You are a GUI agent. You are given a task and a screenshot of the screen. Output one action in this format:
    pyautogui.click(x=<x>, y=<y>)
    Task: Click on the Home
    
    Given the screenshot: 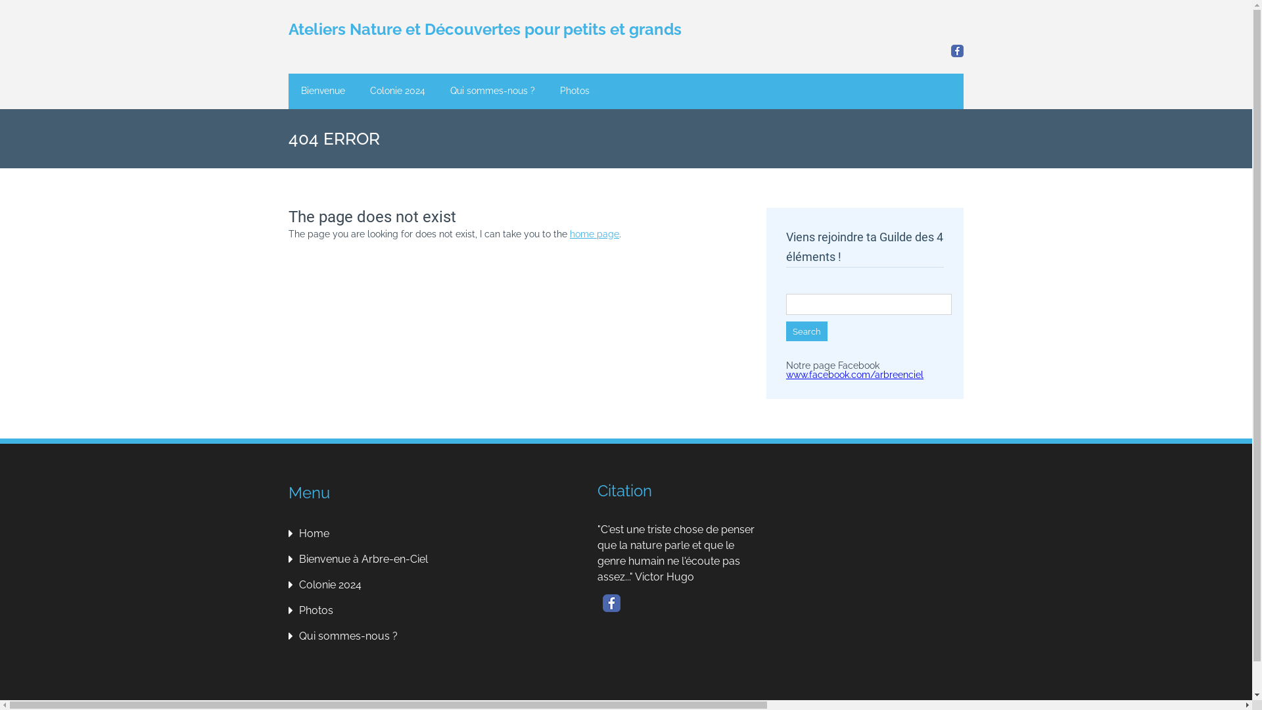 What is the action you would take?
    pyautogui.click(x=311, y=534)
    